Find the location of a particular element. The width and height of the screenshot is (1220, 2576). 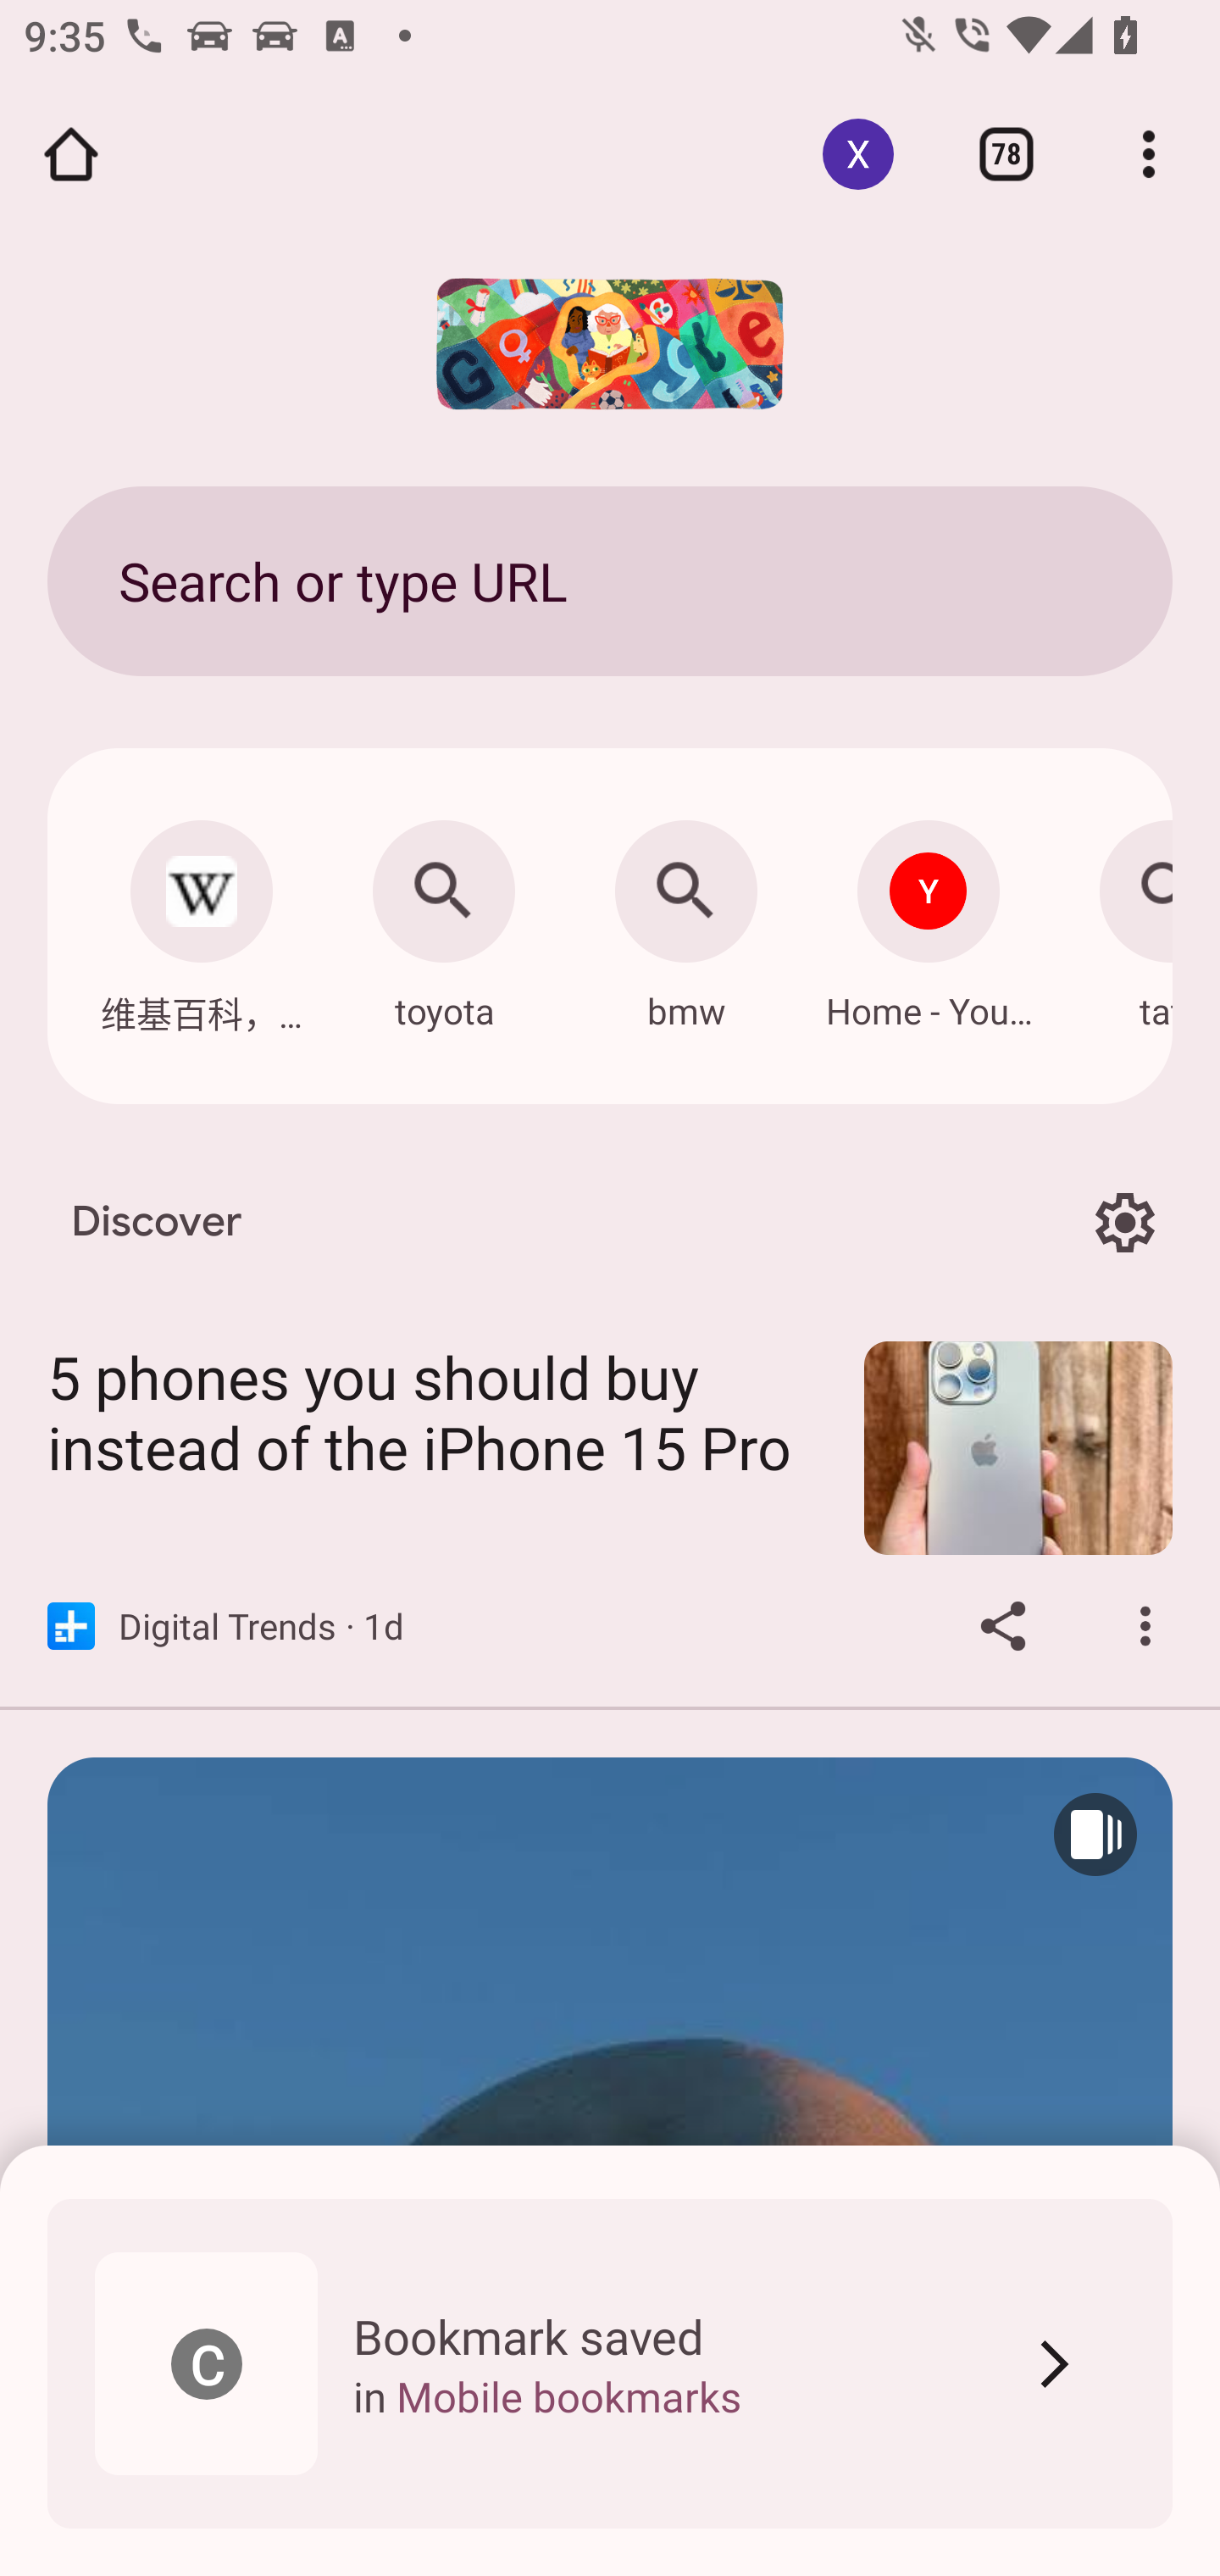

Edit folder Bookmark saved in Mobile bookmarks is located at coordinates (610, 2364).